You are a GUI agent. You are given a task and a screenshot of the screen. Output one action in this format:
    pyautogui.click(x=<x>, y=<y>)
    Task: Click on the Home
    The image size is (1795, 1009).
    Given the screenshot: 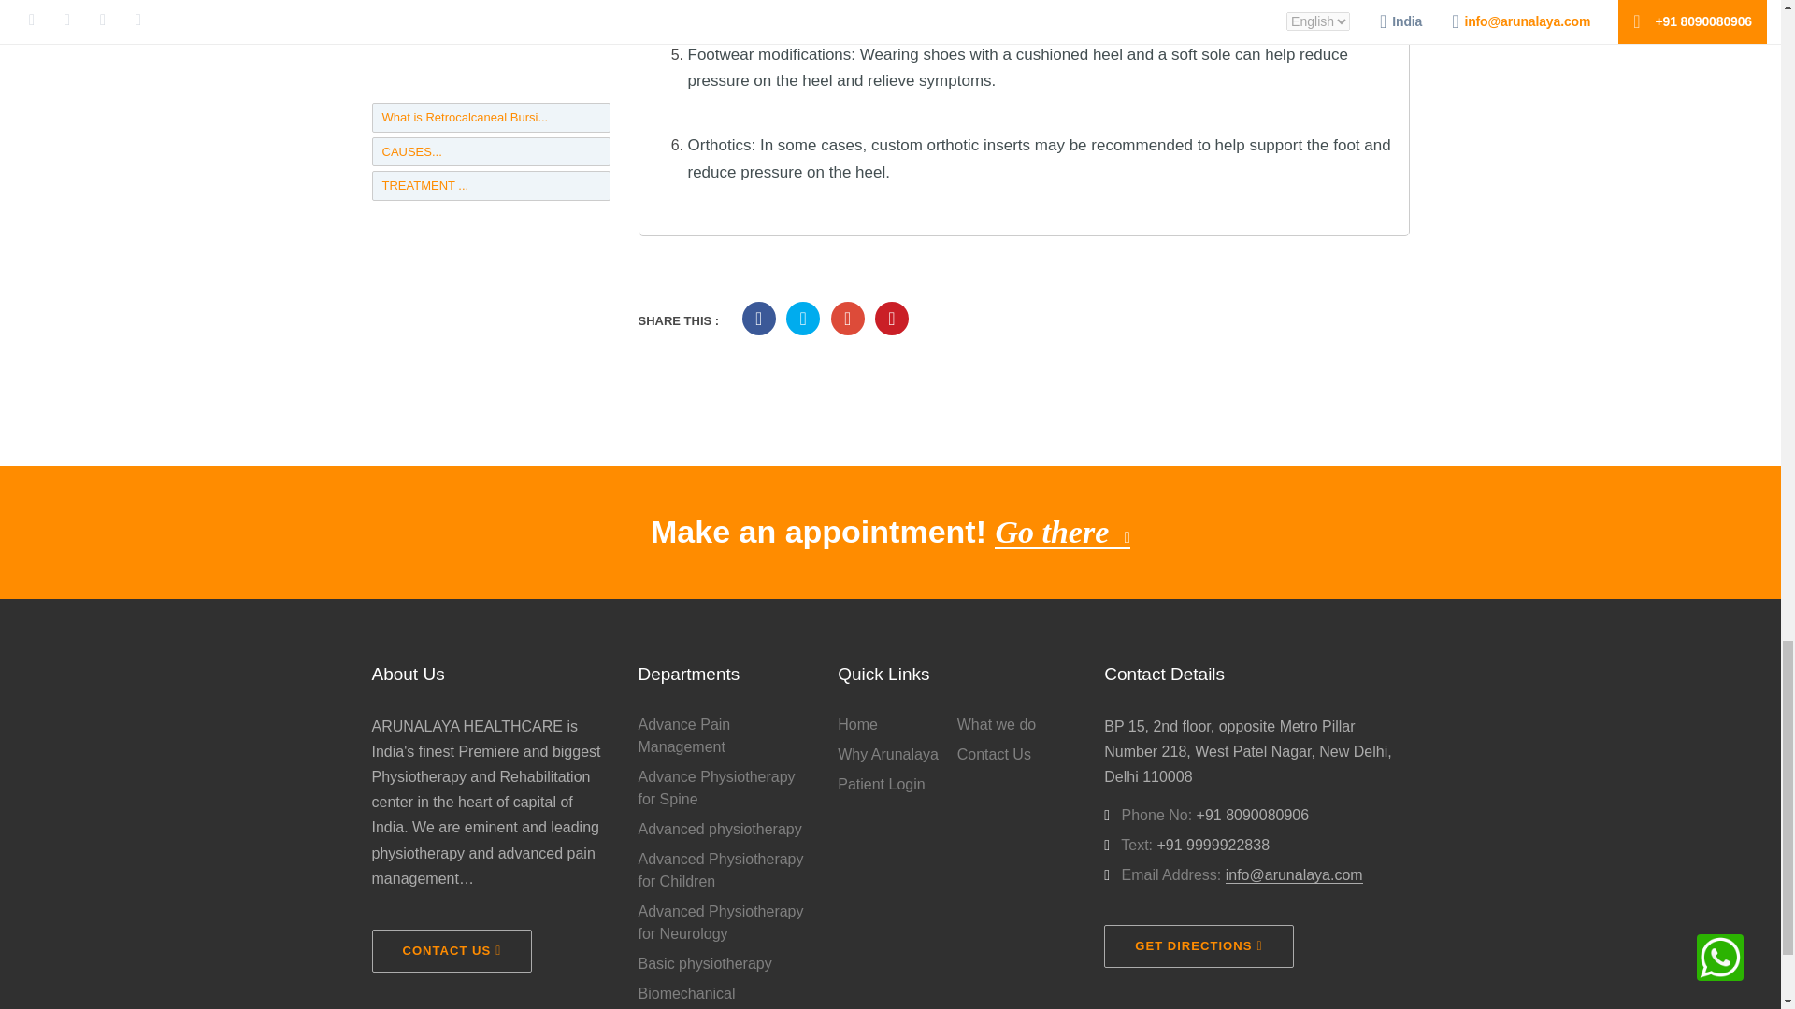 What is the action you would take?
    pyautogui.click(x=897, y=725)
    